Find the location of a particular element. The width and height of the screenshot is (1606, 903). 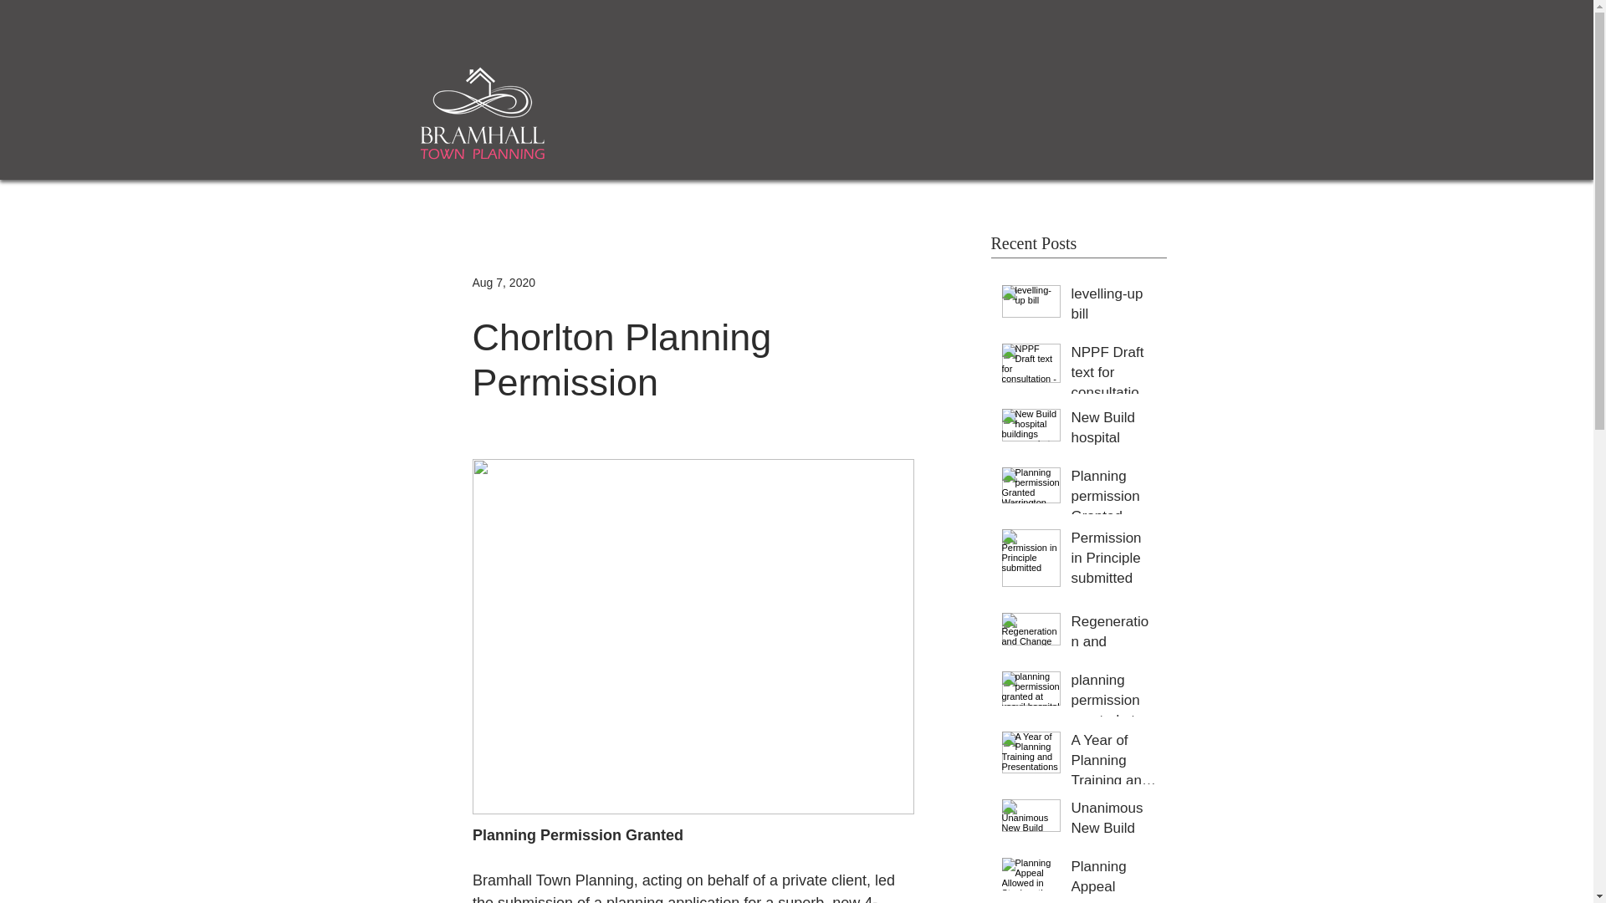

Planning Appeal Allowed in Stockport! is located at coordinates (1113, 880).